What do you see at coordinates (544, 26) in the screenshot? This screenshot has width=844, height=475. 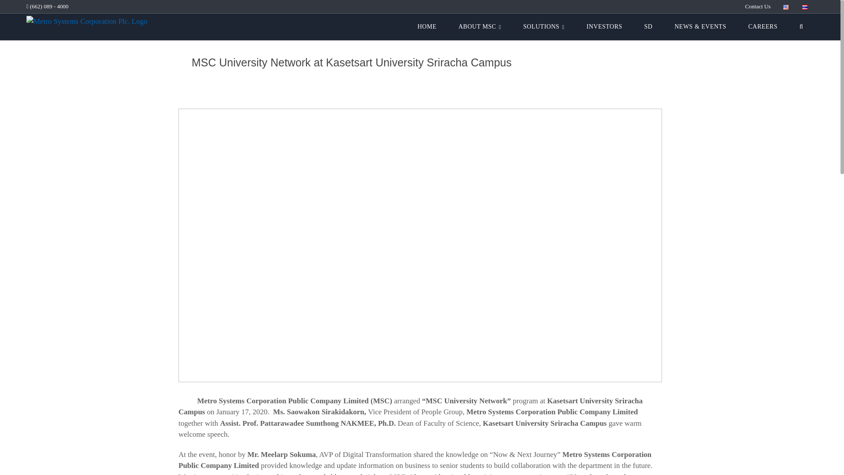 I see `SOLUTIONS` at bounding box center [544, 26].